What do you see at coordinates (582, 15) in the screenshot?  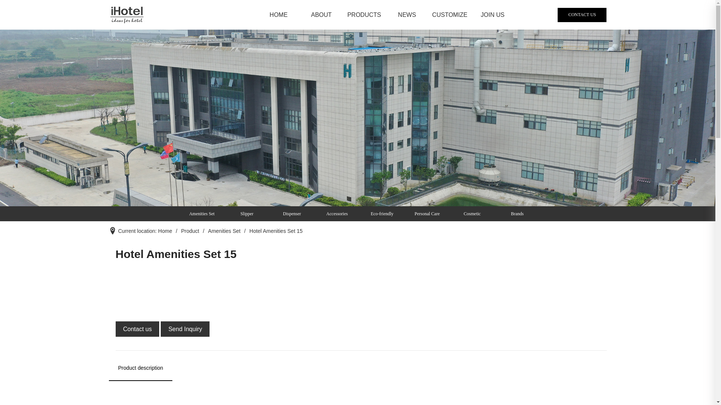 I see `CONTACT US` at bounding box center [582, 15].